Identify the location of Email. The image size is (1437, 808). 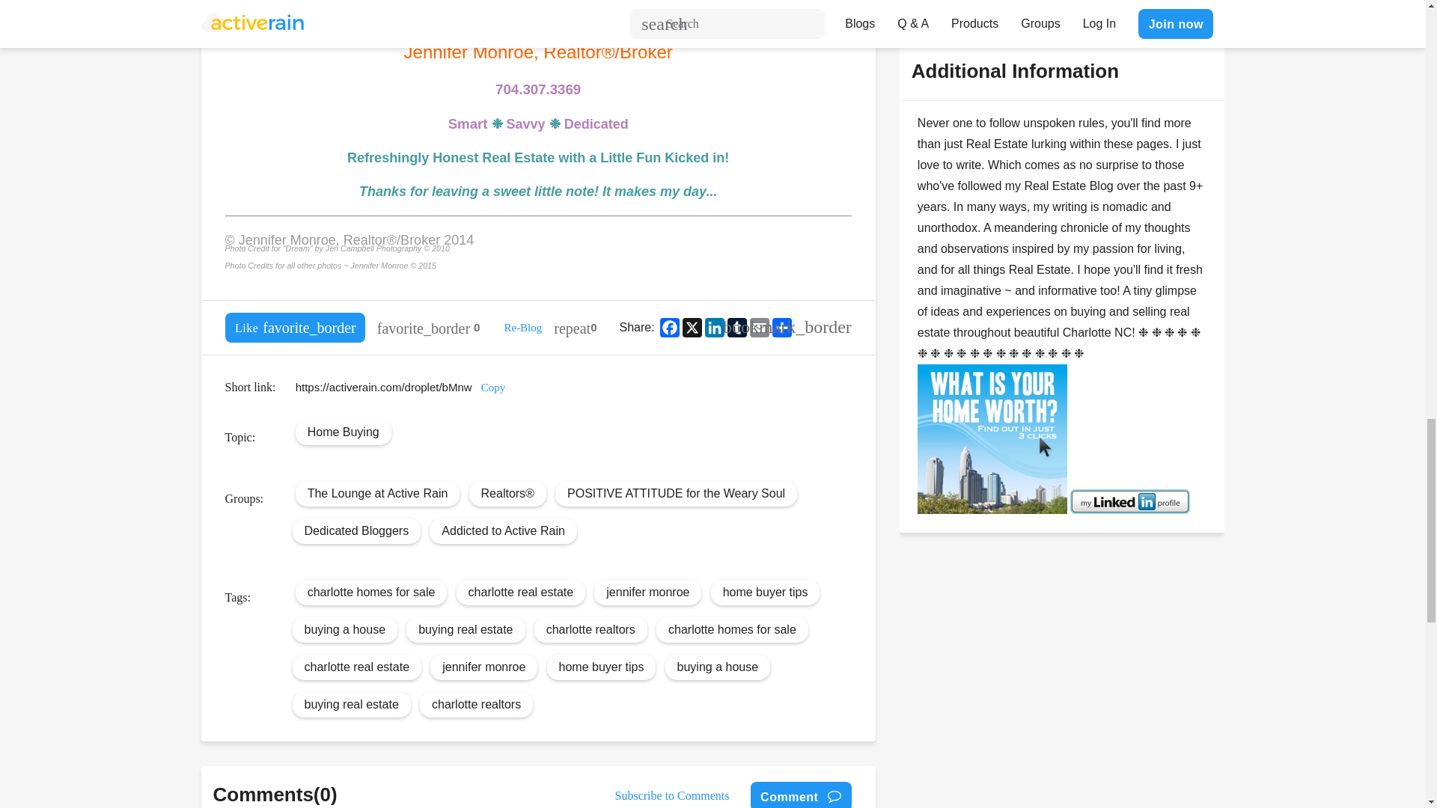
(759, 328).